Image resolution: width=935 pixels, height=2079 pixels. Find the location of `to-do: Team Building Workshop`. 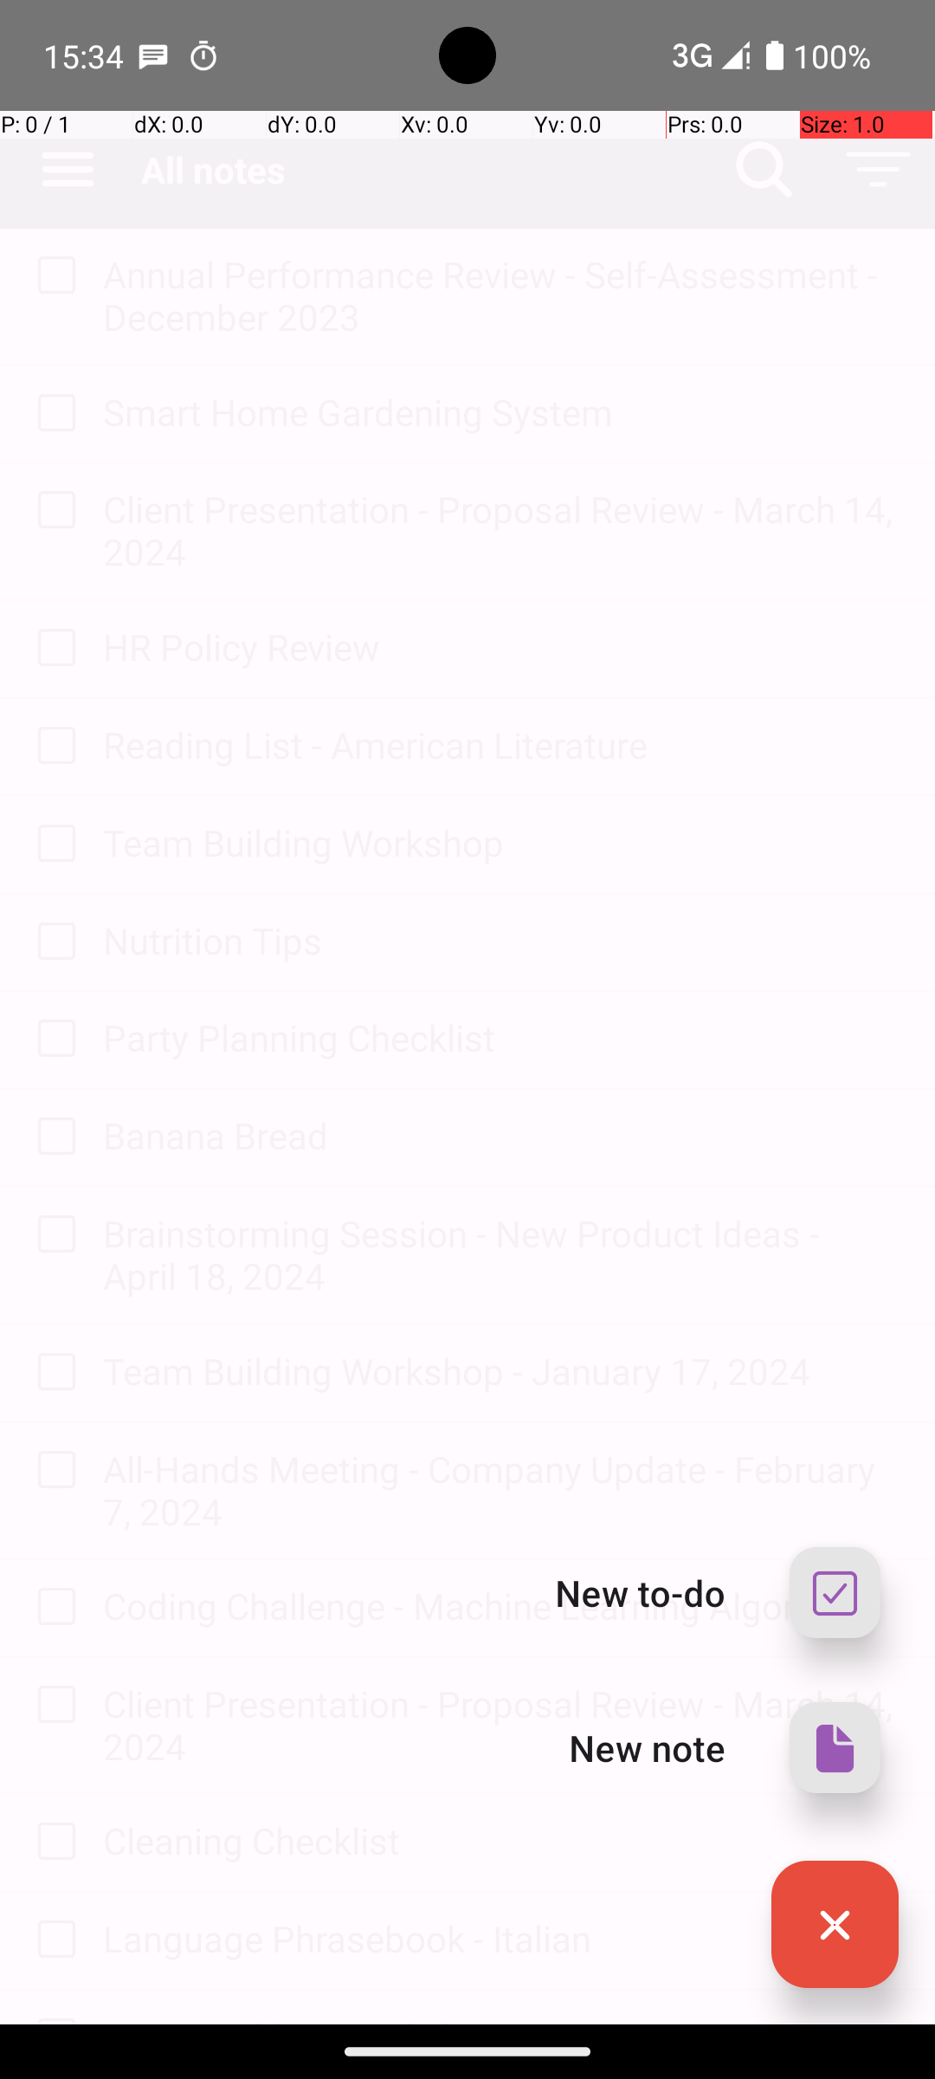

to-do: Team Building Workshop is located at coordinates (52, 845).